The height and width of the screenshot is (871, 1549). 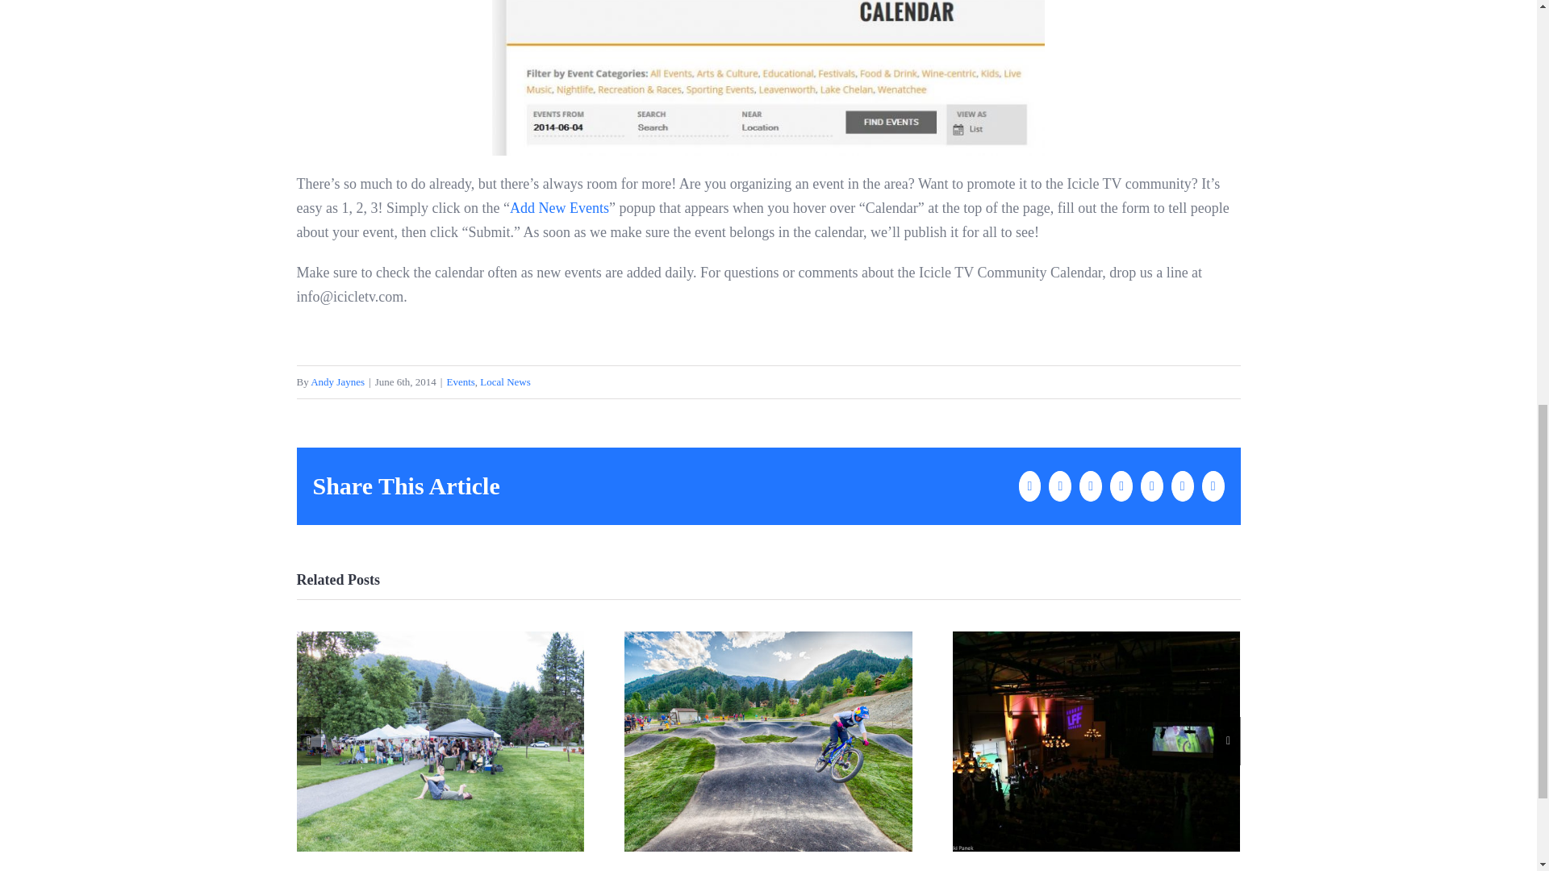 What do you see at coordinates (505, 381) in the screenshot?
I see `Local News` at bounding box center [505, 381].